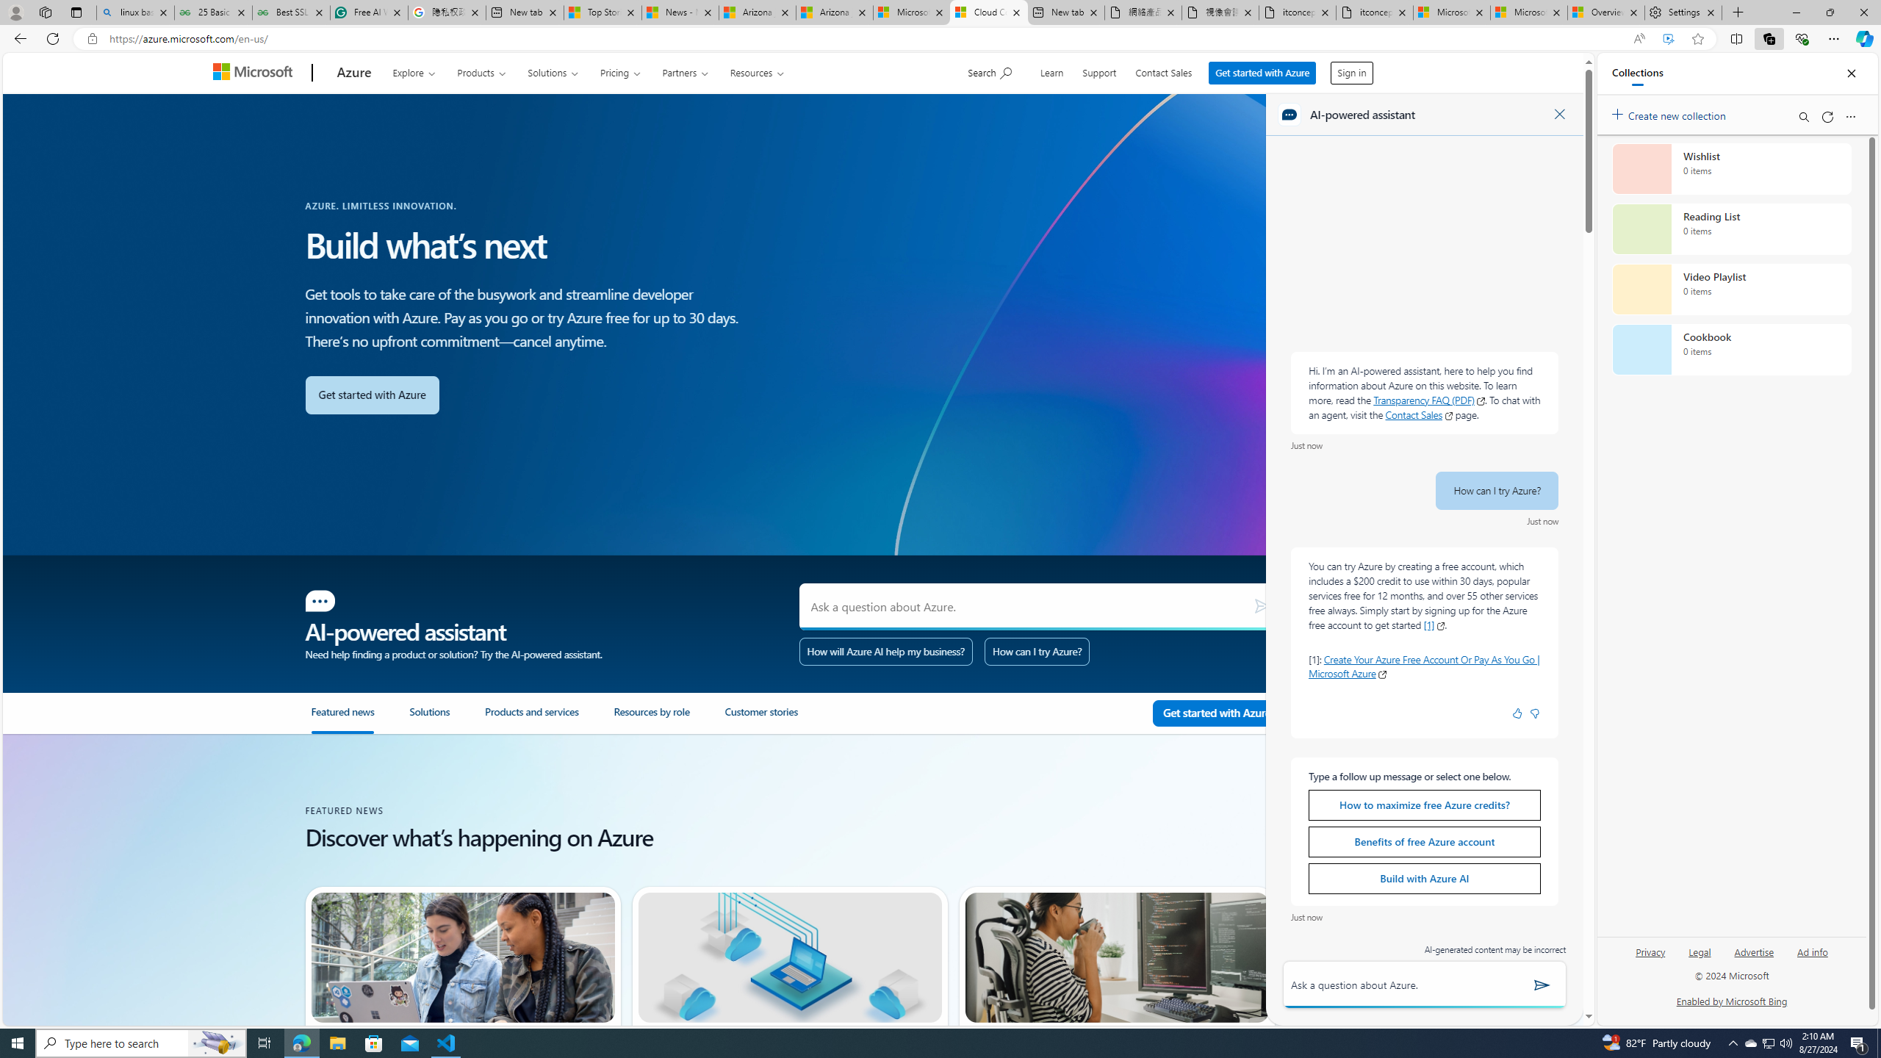 Image resolution: width=1881 pixels, height=1058 pixels. I want to click on Close Dialog, so click(1560, 114).